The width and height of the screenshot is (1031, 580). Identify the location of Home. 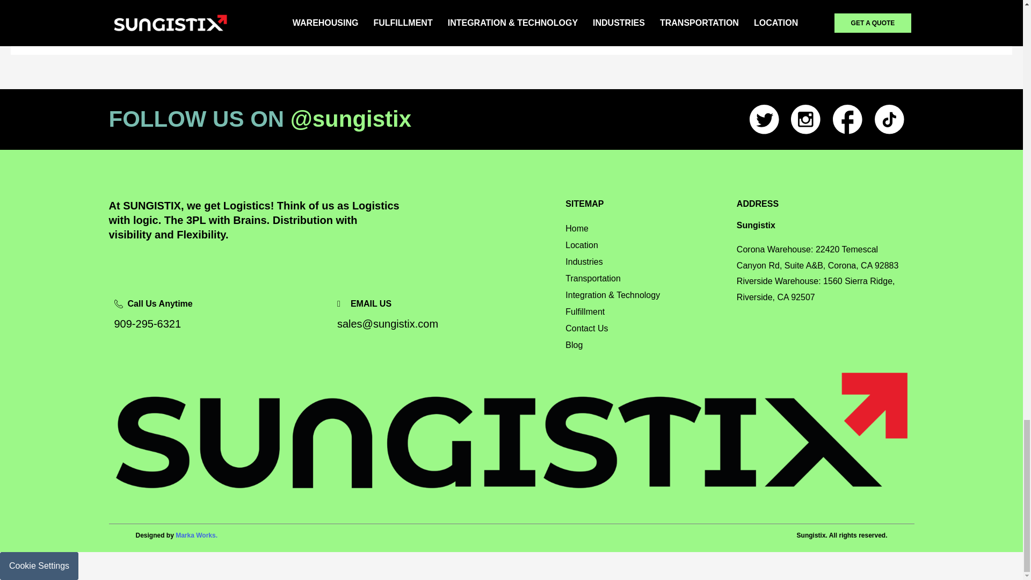
(645, 228).